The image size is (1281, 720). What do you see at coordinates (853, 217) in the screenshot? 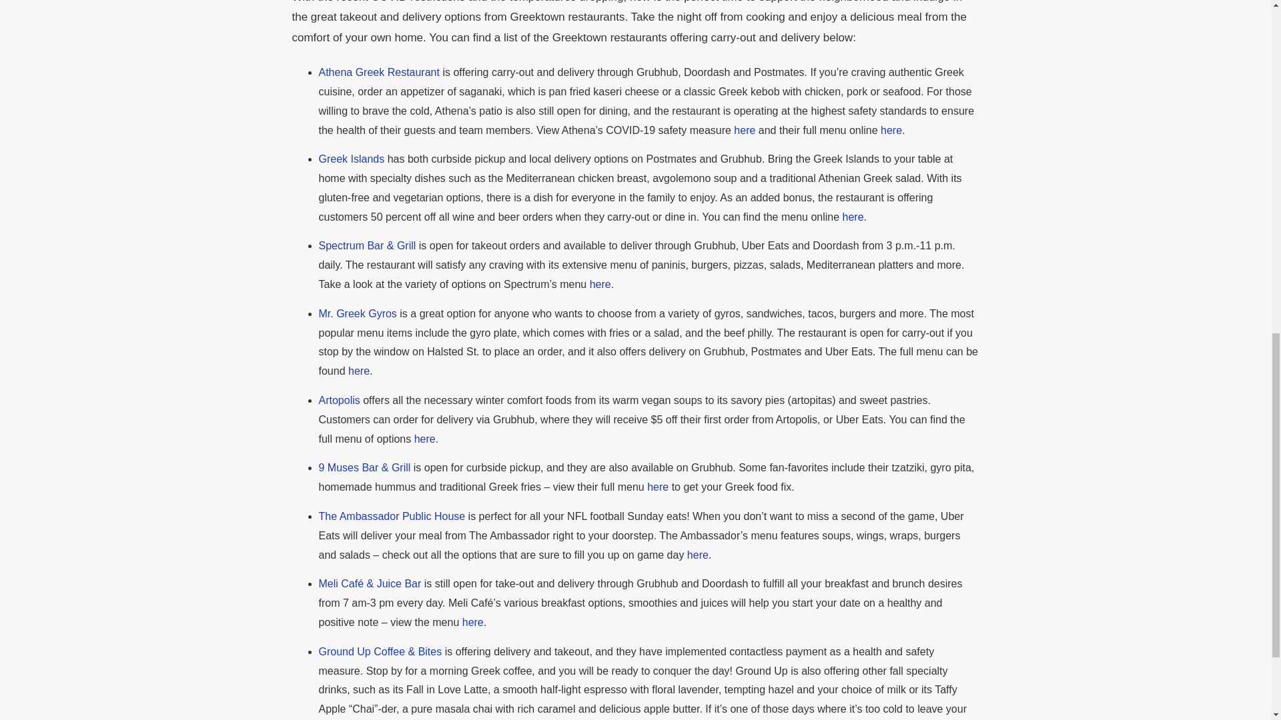
I see `here` at bounding box center [853, 217].